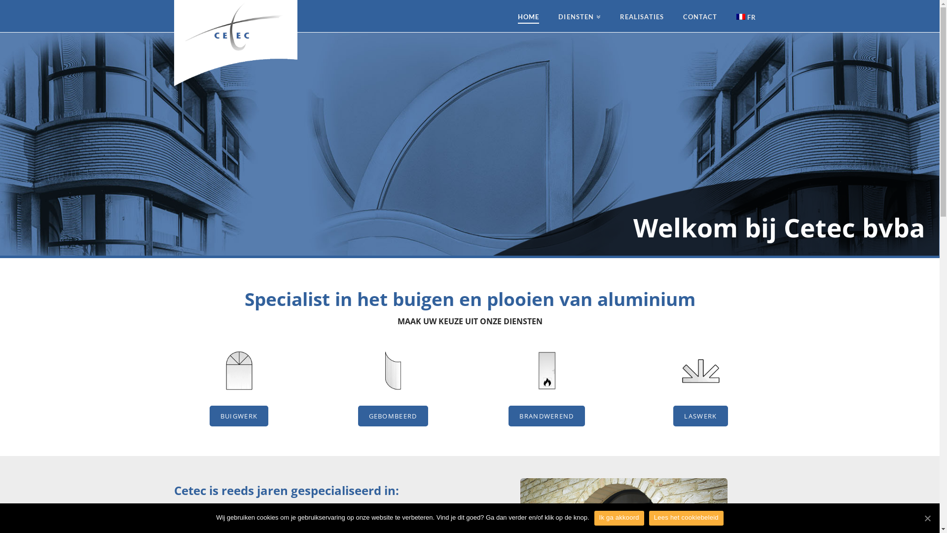 This screenshot has height=533, width=947. What do you see at coordinates (579, 16) in the screenshot?
I see `DIENSTEN` at bounding box center [579, 16].